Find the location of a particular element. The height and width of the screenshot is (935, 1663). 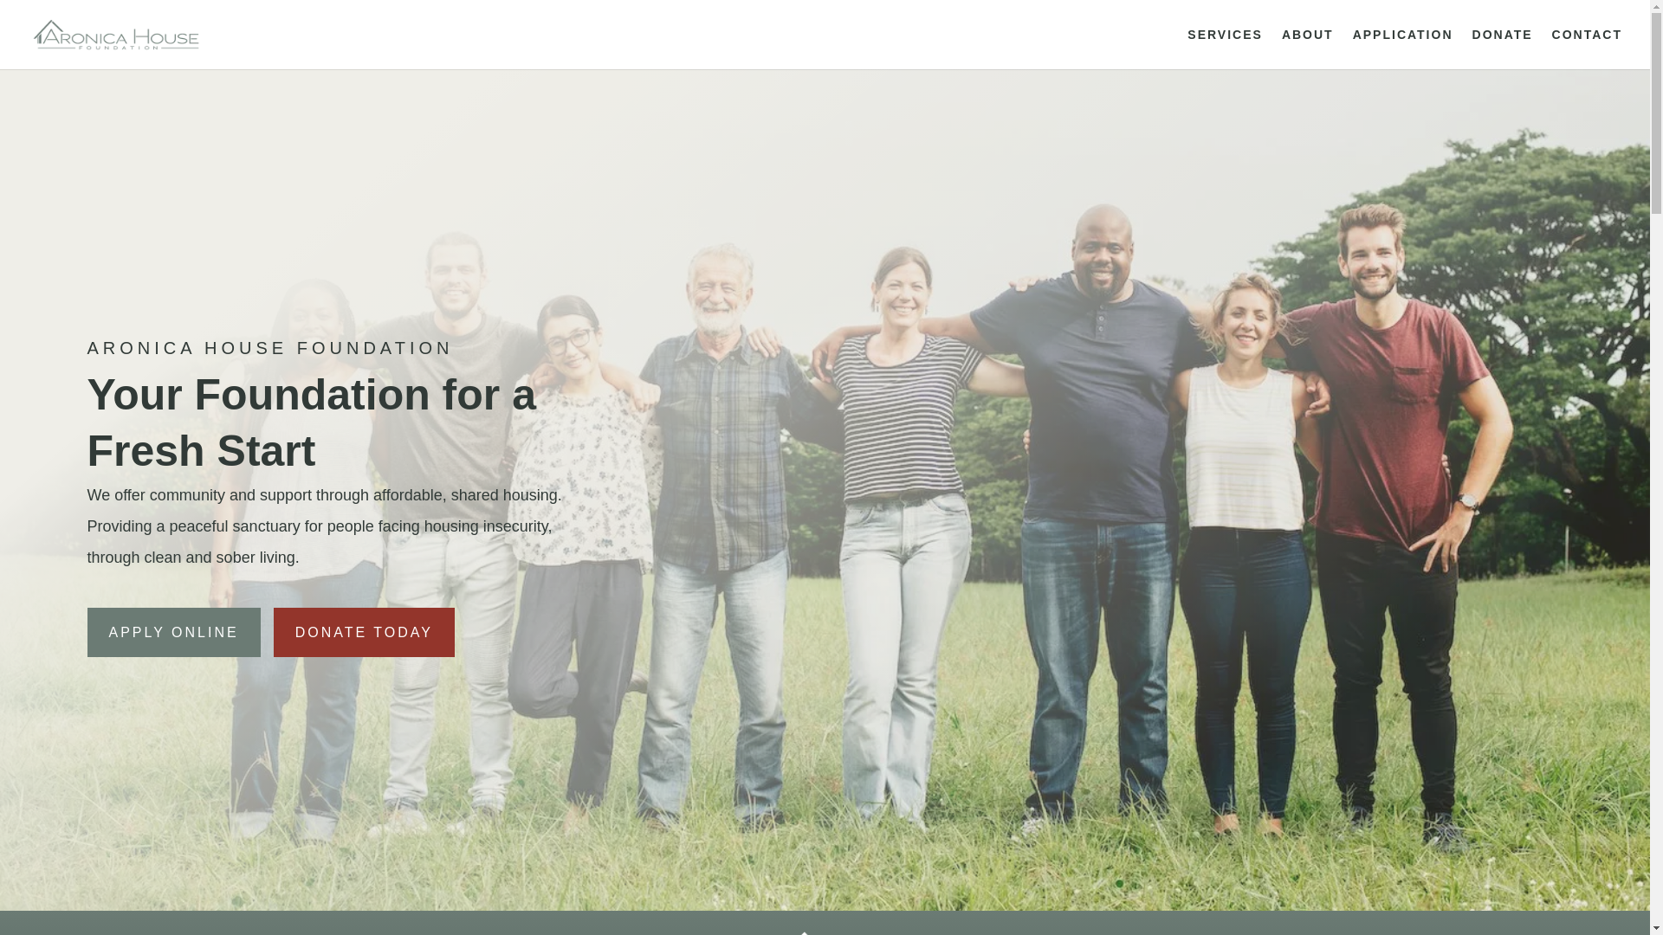

APPLY ONLINE is located at coordinates (172, 632).